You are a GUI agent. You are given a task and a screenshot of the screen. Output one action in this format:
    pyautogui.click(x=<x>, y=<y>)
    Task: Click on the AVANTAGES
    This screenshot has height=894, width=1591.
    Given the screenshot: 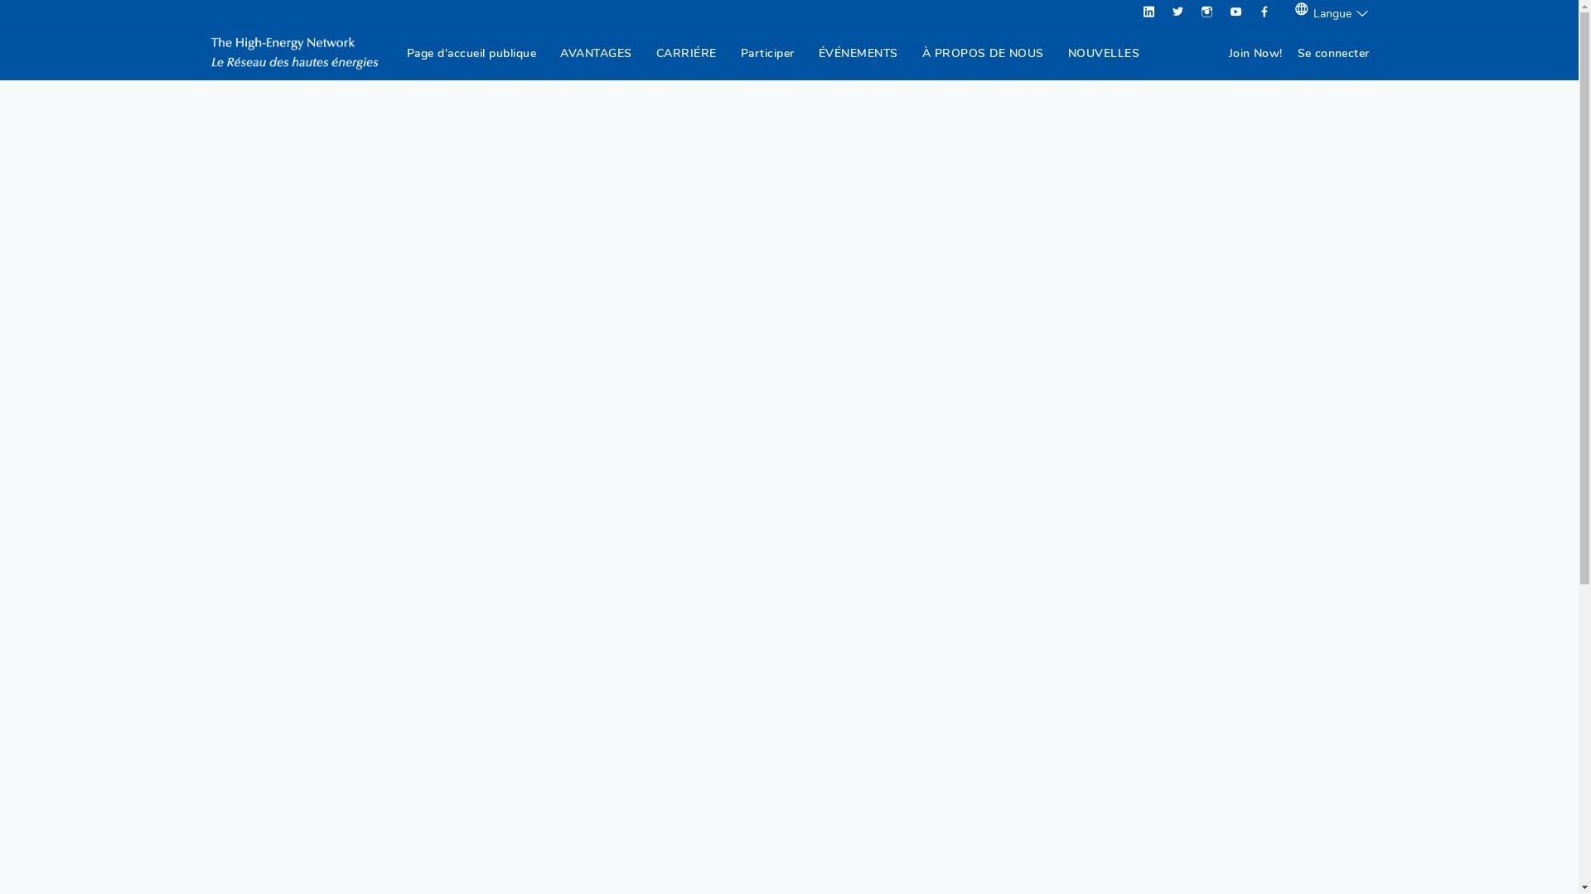 What is the action you would take?
    pyautogui.click(x=597, y=53)
    